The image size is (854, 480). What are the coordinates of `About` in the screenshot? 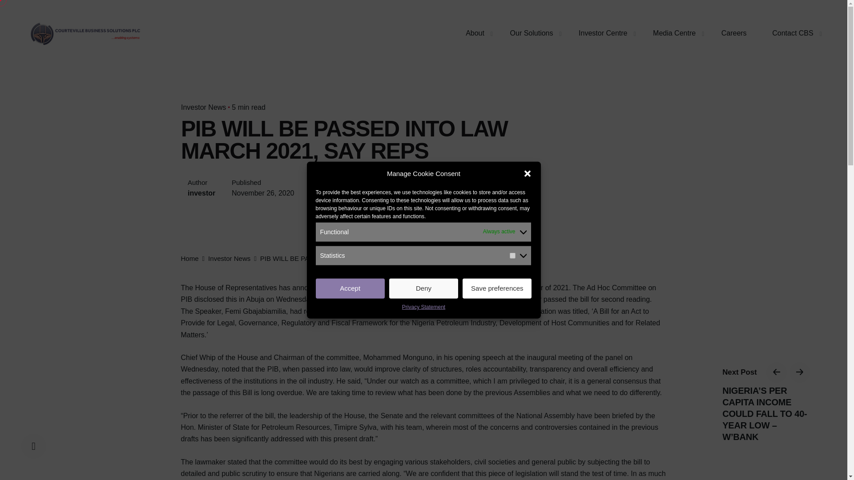 It's located at (475, 33).